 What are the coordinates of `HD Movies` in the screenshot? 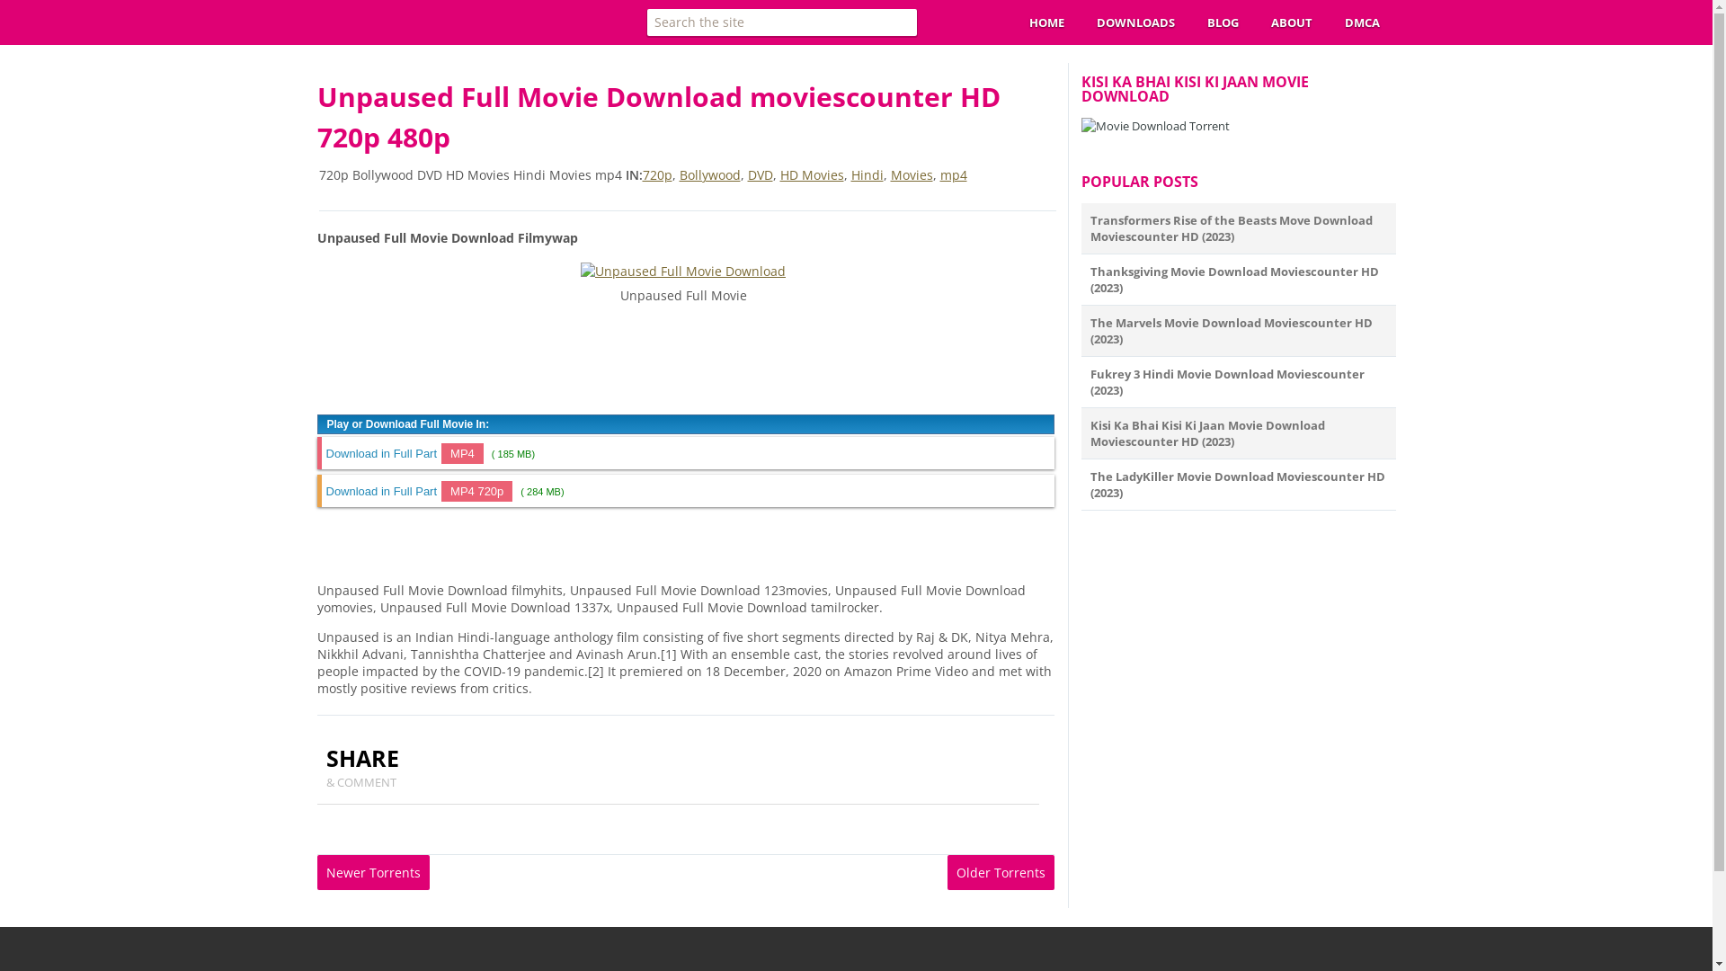 It's located at (813, 174).